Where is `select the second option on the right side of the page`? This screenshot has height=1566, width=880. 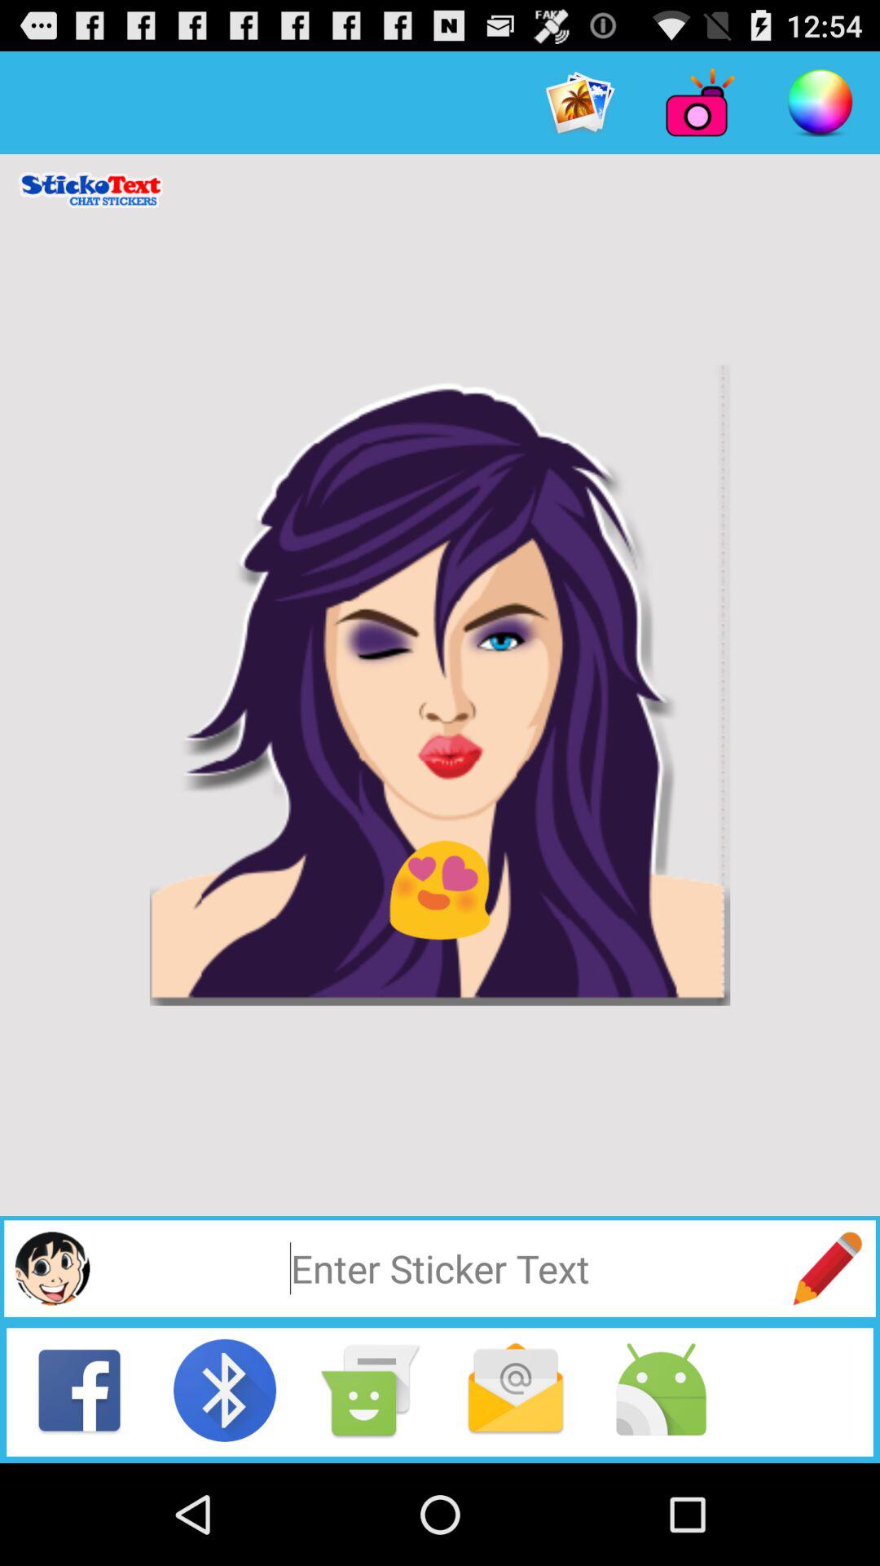
select the second option on the right side of the page is located at coordinates (701, 103).